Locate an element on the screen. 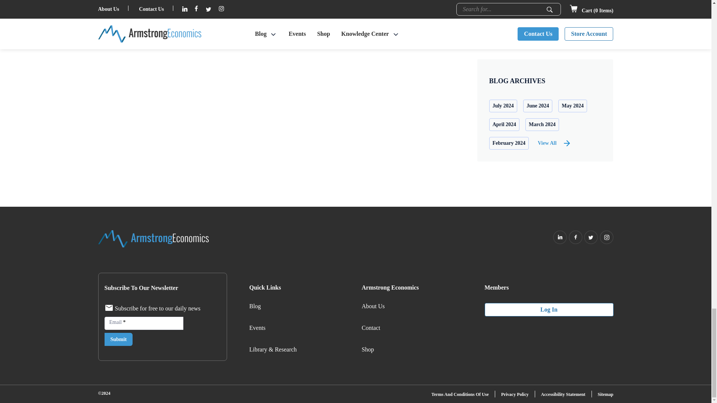  Submit is located at coordinates (119, 339).